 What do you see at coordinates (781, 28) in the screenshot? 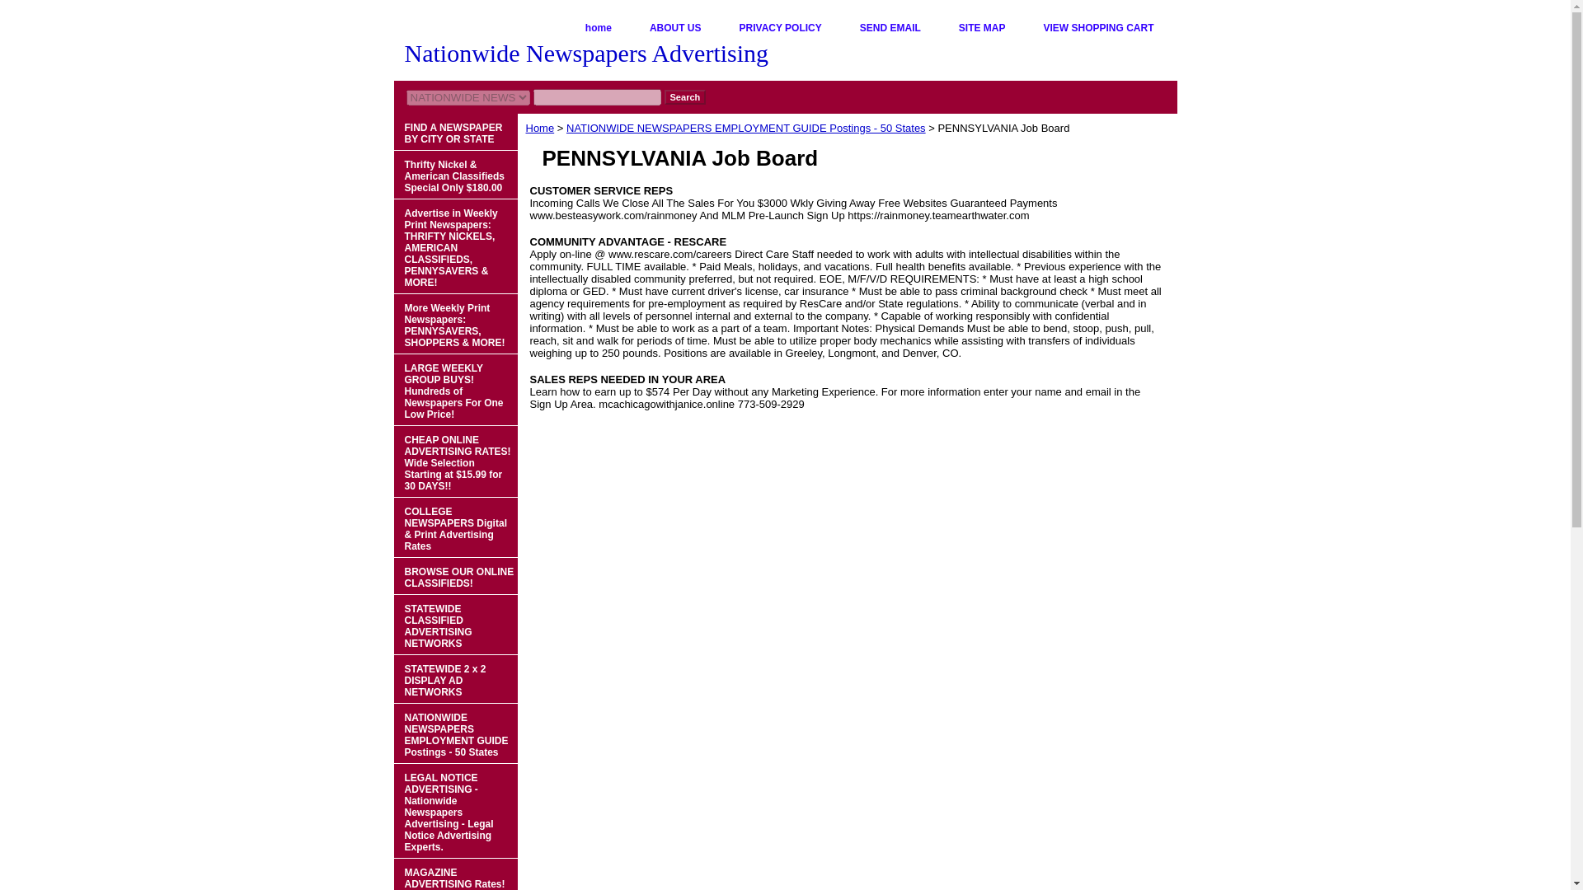
I see `PRIVACY POLICY` at bounding box center [781, 28].